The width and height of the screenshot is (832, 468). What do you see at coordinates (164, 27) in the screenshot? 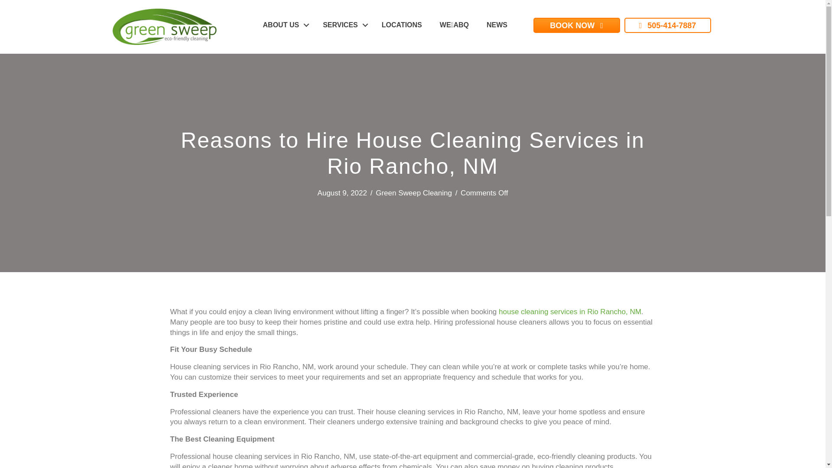
I see `greensweep-logo` at bounding box center [164, 27].